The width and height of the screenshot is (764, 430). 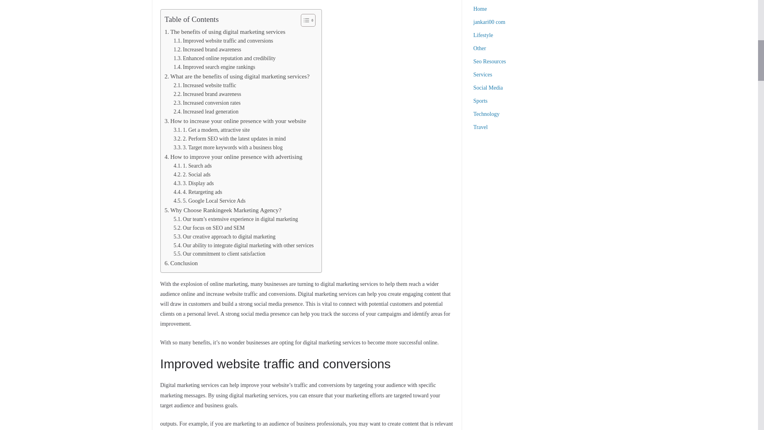 I want to click on Increased conversion rates, so click(x=207, y=103).